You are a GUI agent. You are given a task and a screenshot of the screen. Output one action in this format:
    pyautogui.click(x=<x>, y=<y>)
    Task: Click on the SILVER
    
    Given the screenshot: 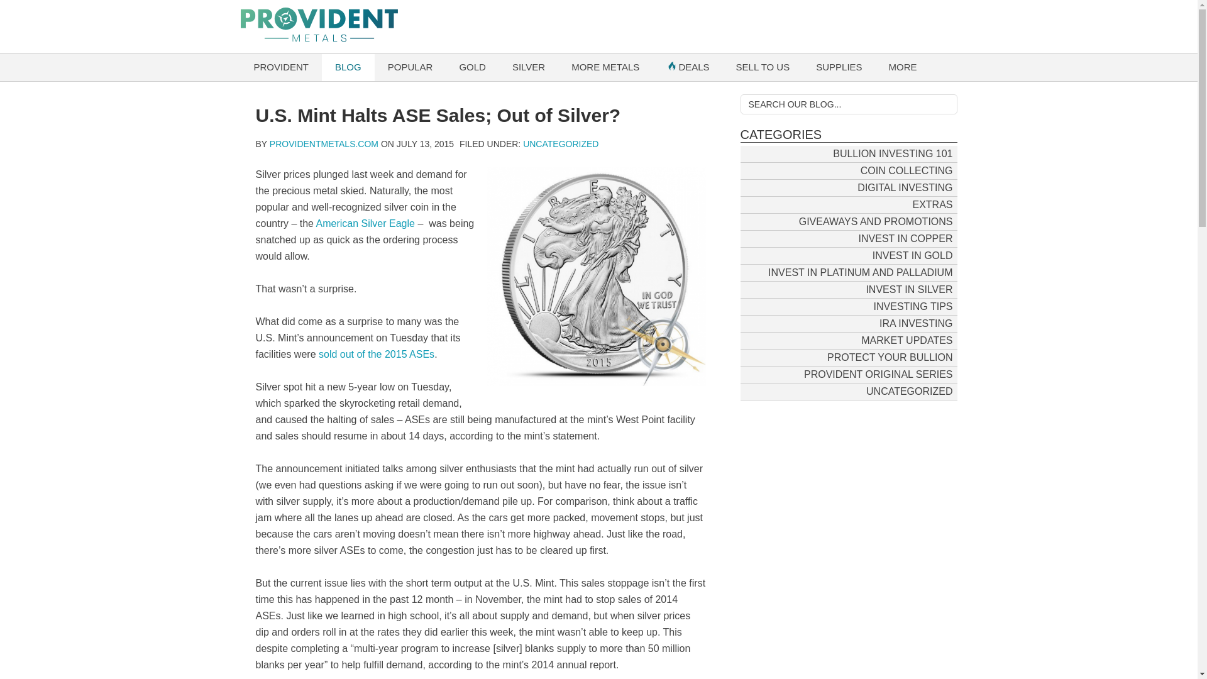 What is the action you would take?
    pyautogui.click(x=528, y=67)
    